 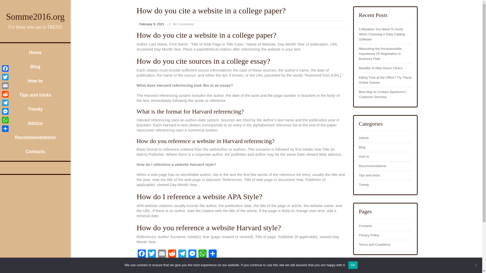 What do you see at coordinates (183, 24) in the screenshot?
I see `No Comments` at bounding box center [183, 24].